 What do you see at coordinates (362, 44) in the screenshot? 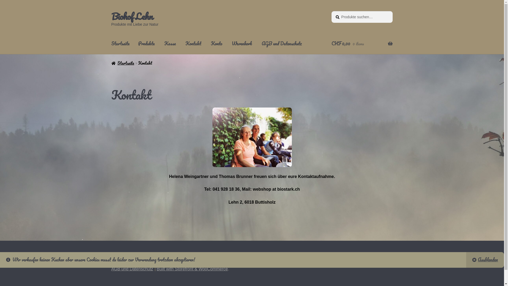
I see `CHF 0,00 0 items` at bounding box center [362, 44].